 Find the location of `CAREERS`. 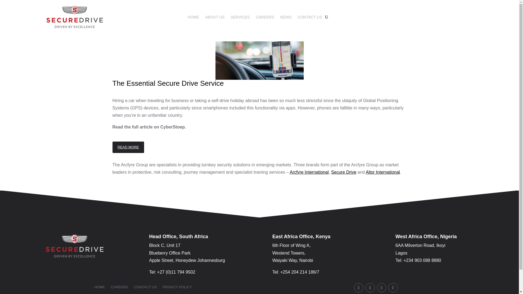

CAREERS is located at coordinates (119, 288).